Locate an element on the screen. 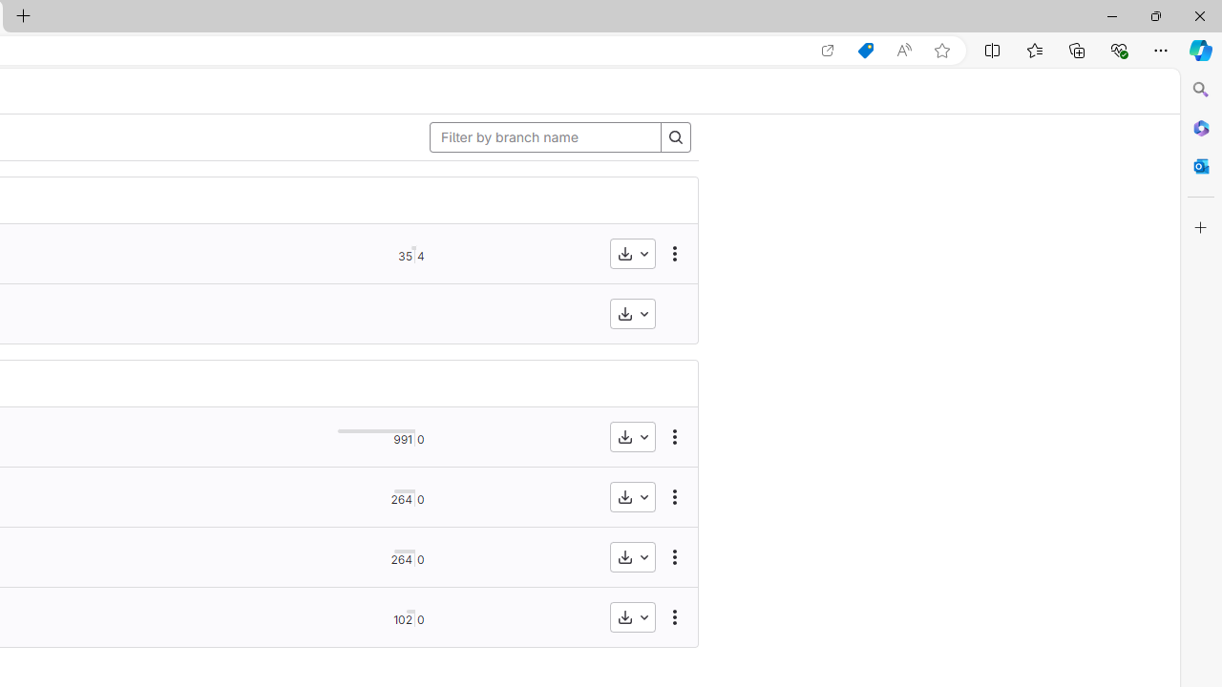  More actions is located at coordinates (675, 616).